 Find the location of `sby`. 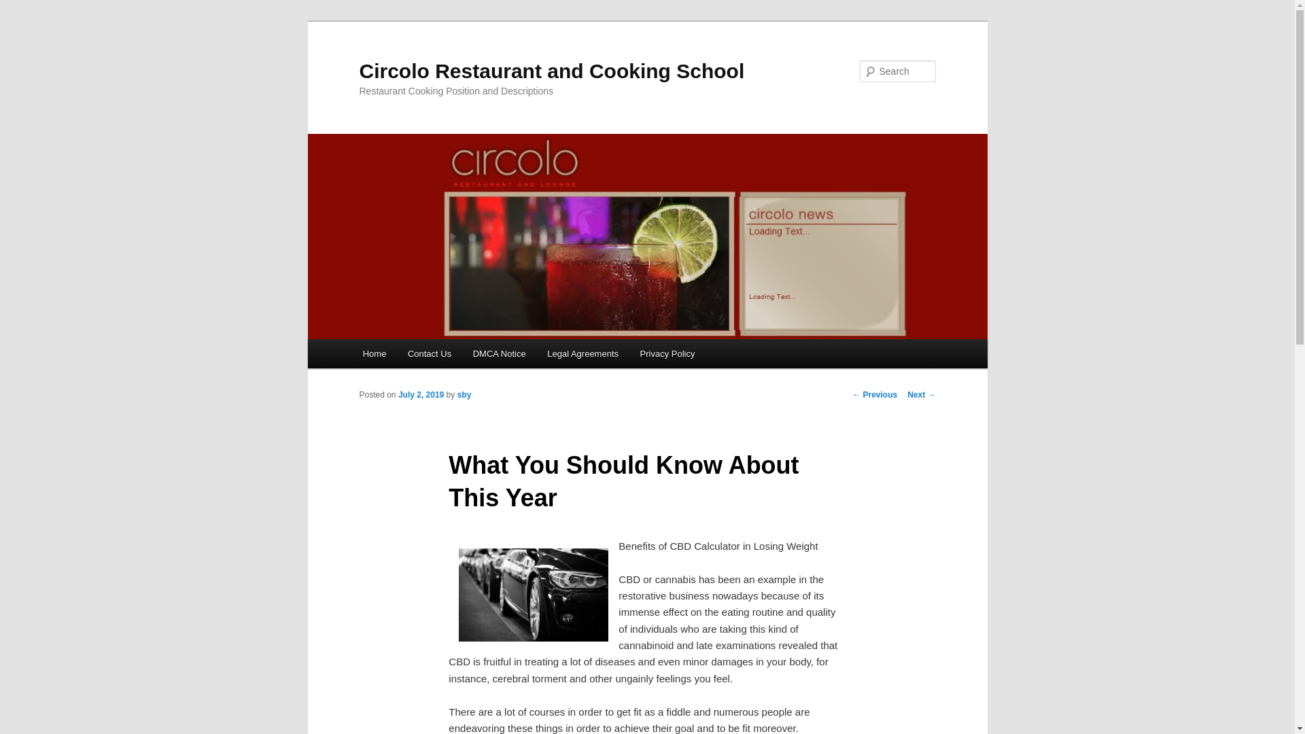

sby is located at coordinates (464, 394).